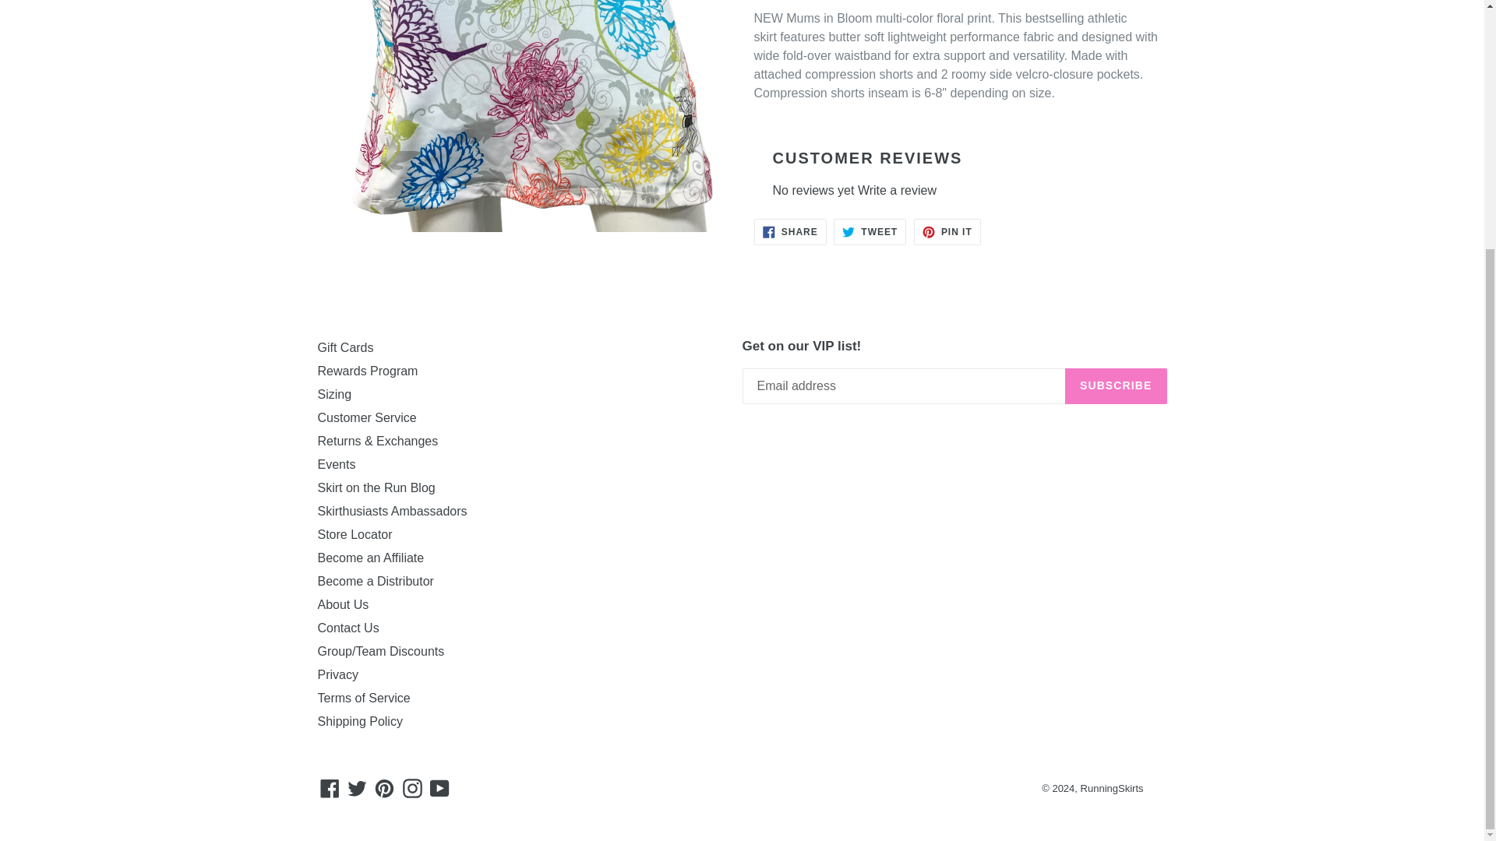  What do you see at coordinates (439, 788) in the screenshot?
I see `RunningSkirts on YouTube` at bounding box center [439, 788].